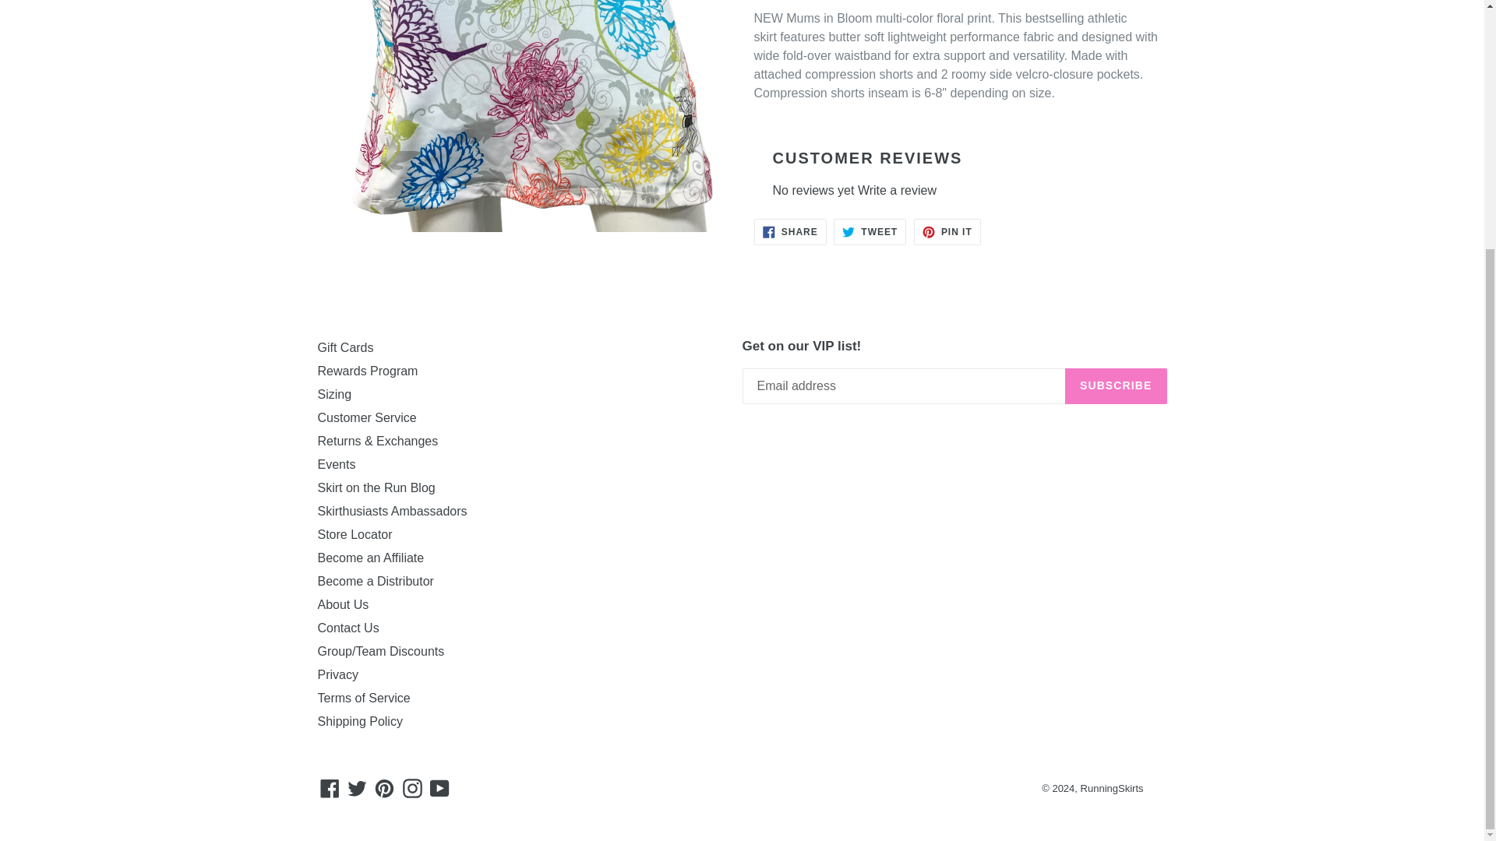  What do you see at coordinates (439, 788) in the screenshot?
I see `RunningSkirts on YouTube` at bounding box center [439, 788].